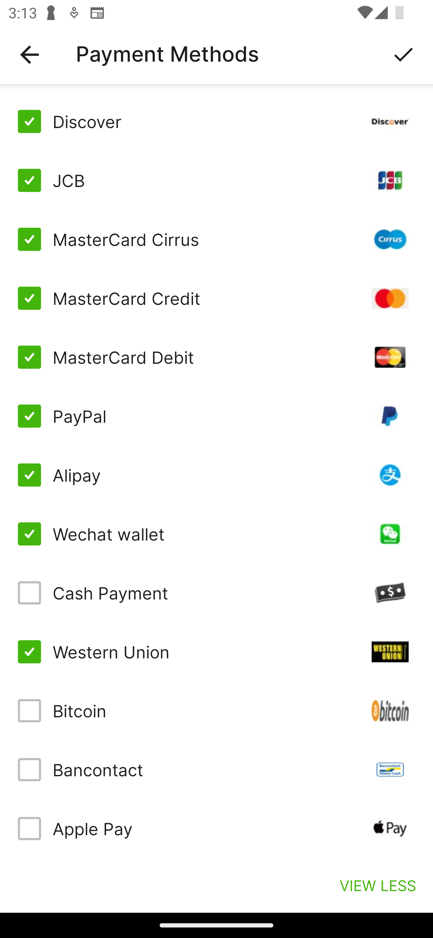  What do you see at coordinates (216, 298) in the screenshot?
I see `MasterCard Credit` at bounding box center [216, 298].